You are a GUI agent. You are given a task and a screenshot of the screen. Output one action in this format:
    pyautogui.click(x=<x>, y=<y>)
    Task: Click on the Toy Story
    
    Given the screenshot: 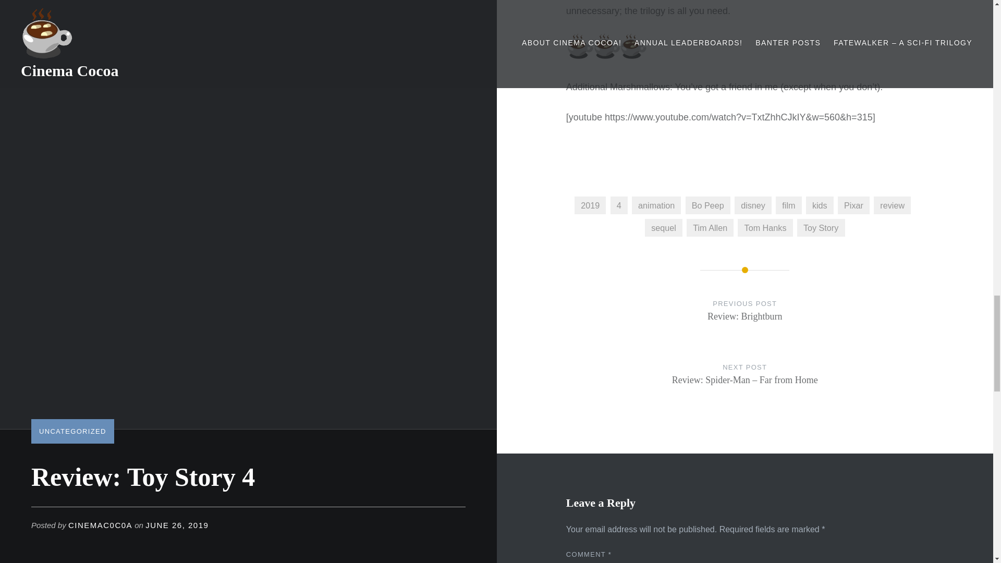 What is the action you would take?
    pyautogui.click(x=821, y=227)
    